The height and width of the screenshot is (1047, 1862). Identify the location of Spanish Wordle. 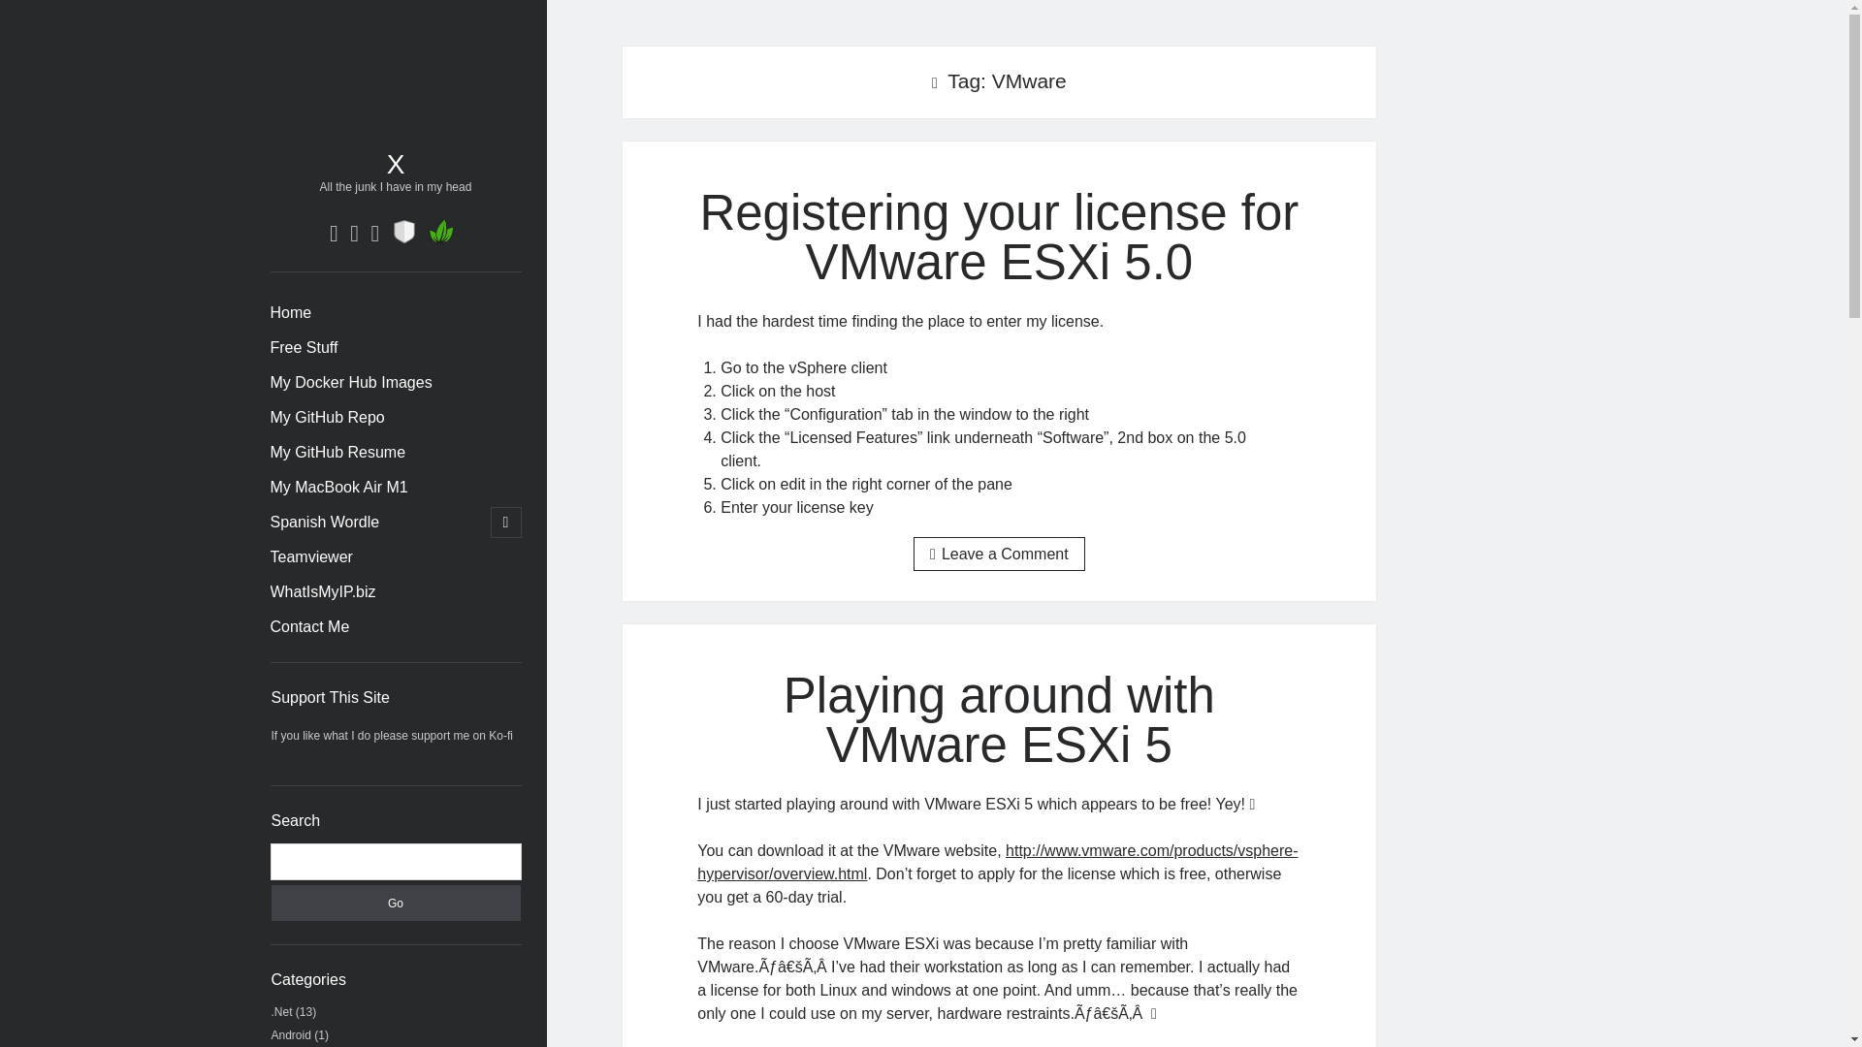
(324, 522).